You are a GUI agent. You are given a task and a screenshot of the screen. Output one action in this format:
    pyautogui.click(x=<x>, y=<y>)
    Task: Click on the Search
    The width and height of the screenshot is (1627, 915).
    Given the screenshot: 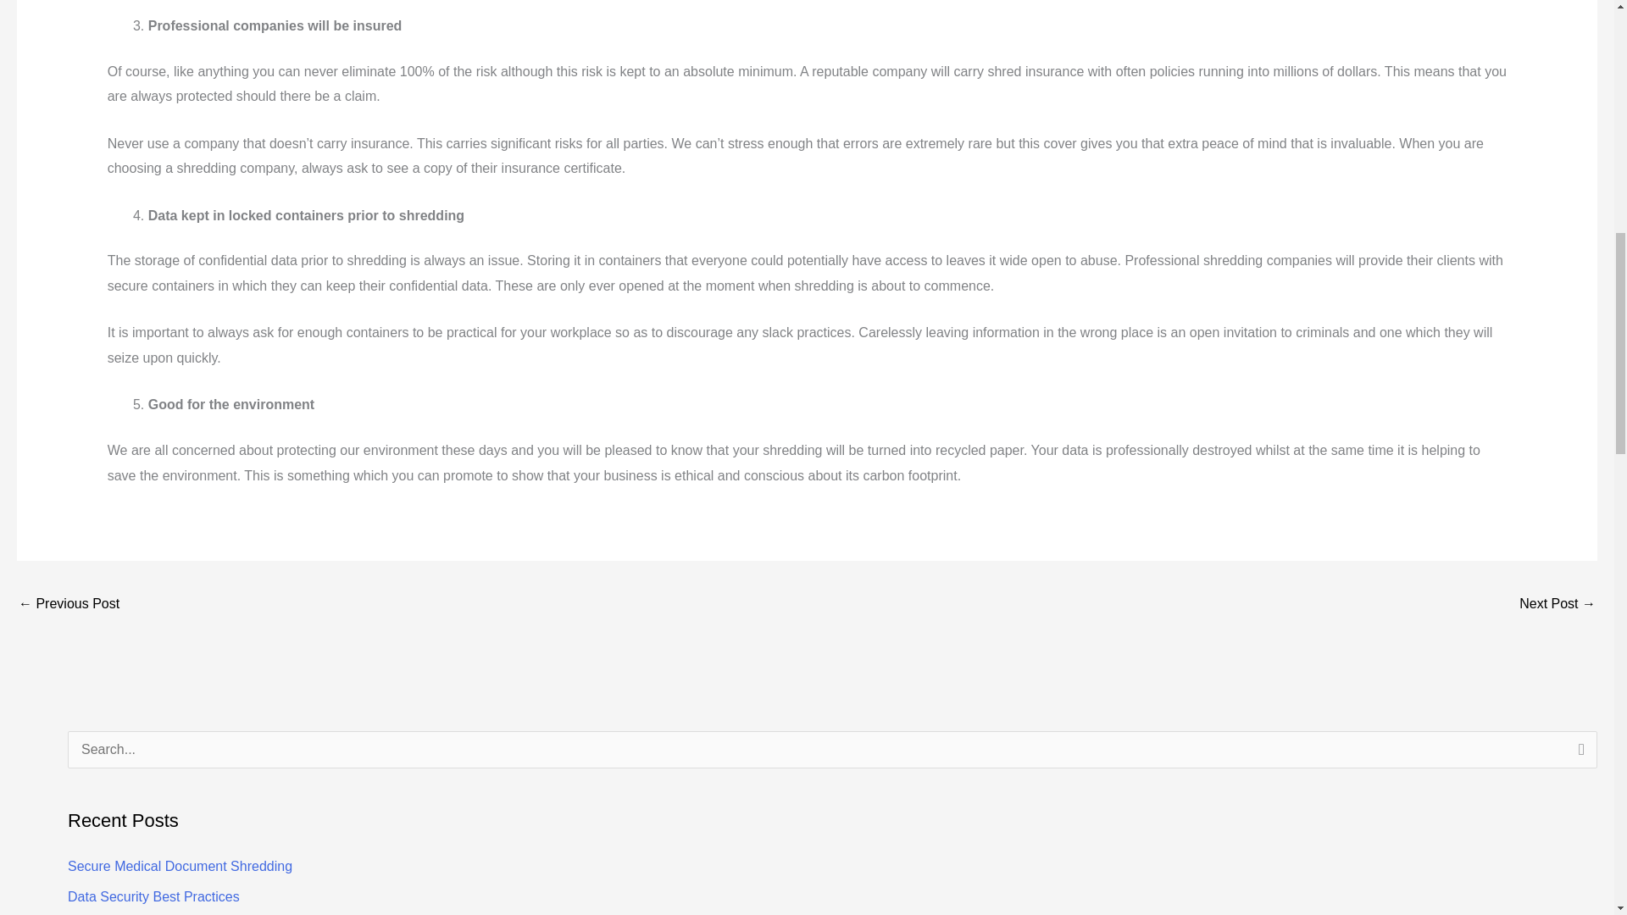 What is the action you would take?
    pyautogui.click(x=1578, y=754)
    